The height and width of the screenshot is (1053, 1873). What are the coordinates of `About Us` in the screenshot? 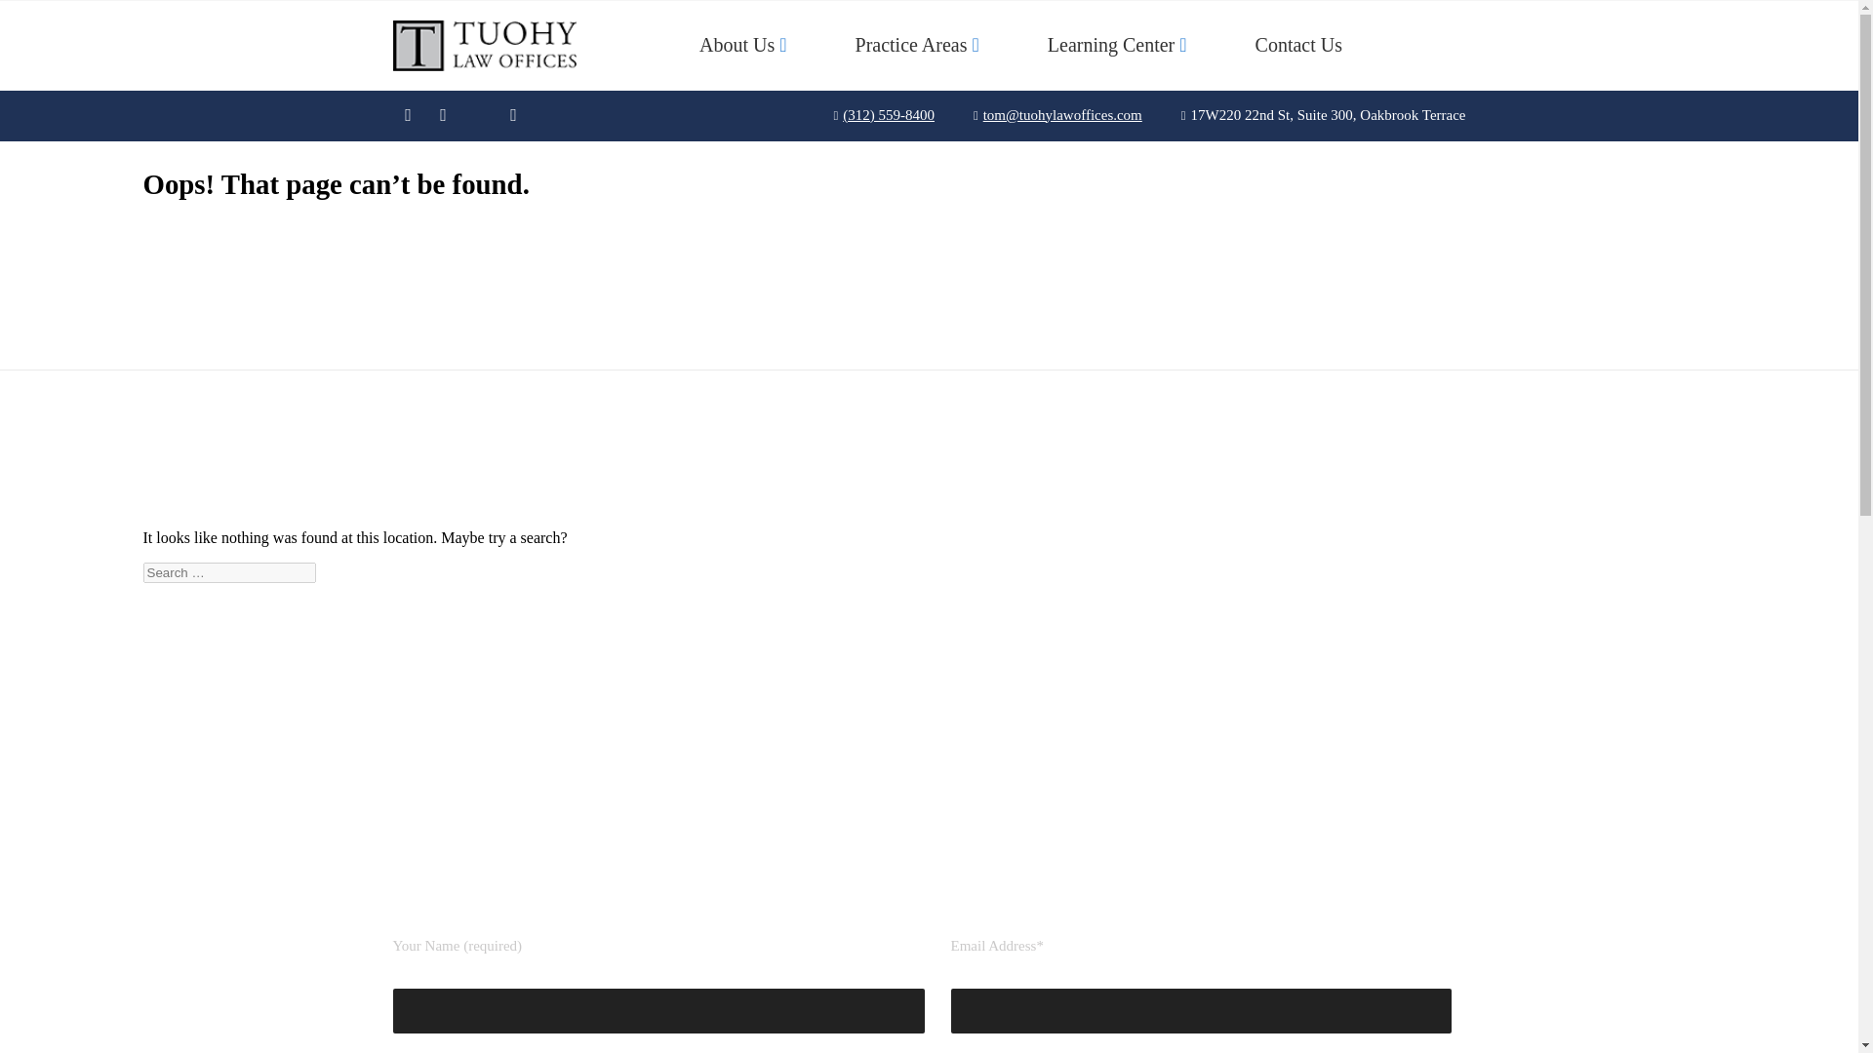 It's located at (737, 45).